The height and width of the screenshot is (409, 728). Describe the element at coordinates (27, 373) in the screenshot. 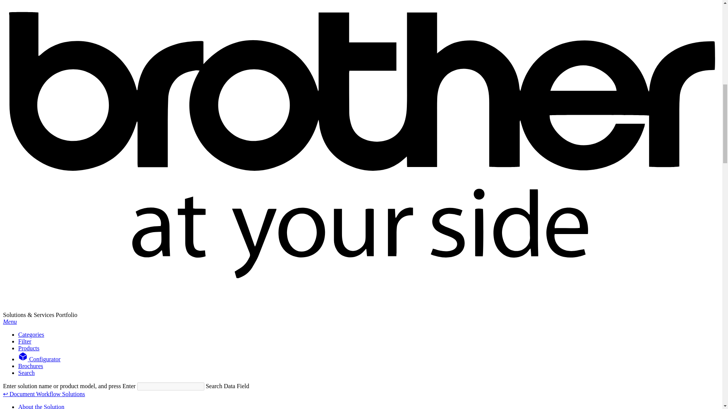

I see `Search` at that location.